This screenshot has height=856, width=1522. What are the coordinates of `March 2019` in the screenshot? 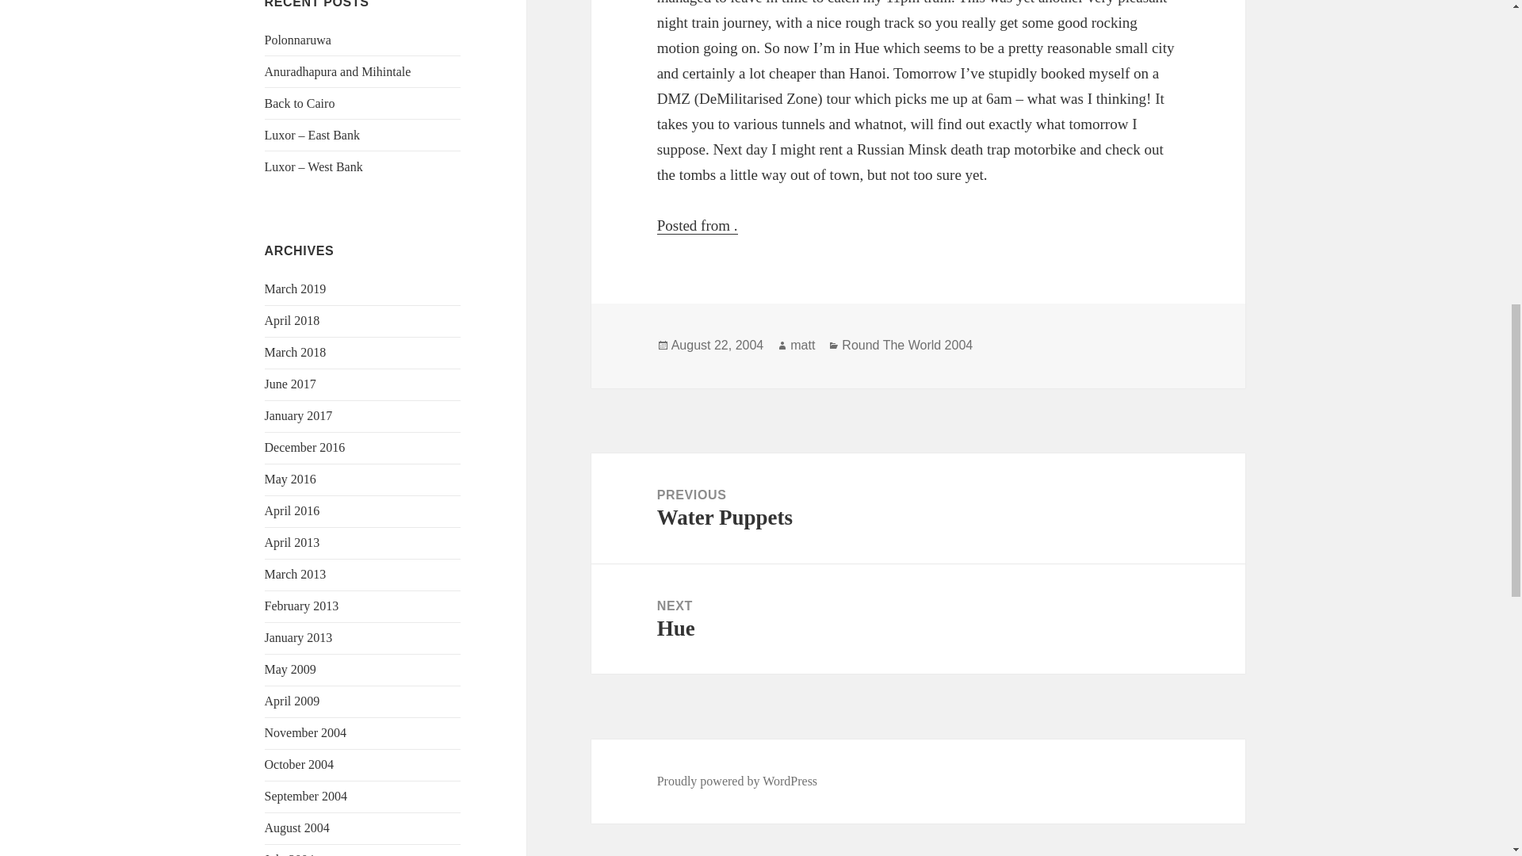 It's located at (296, 289).